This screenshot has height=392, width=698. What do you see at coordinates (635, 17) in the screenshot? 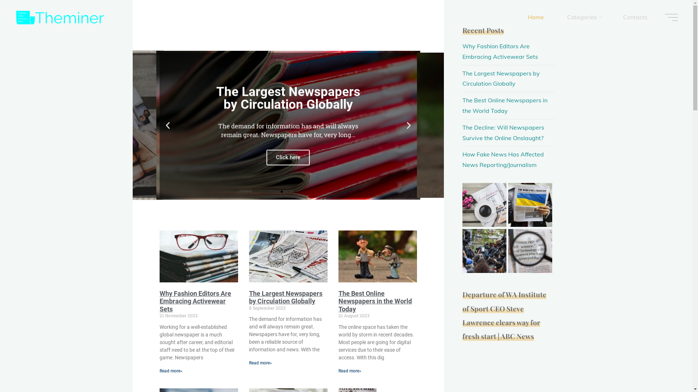
I see `Contacts` at bounding box center [635, 17].